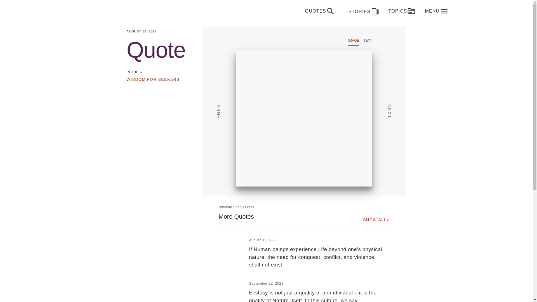 The height and width of the screenshot is (302, 537). Describe the element at coordinates (436, 11) in the screenshot. I see `MENU` at that location.